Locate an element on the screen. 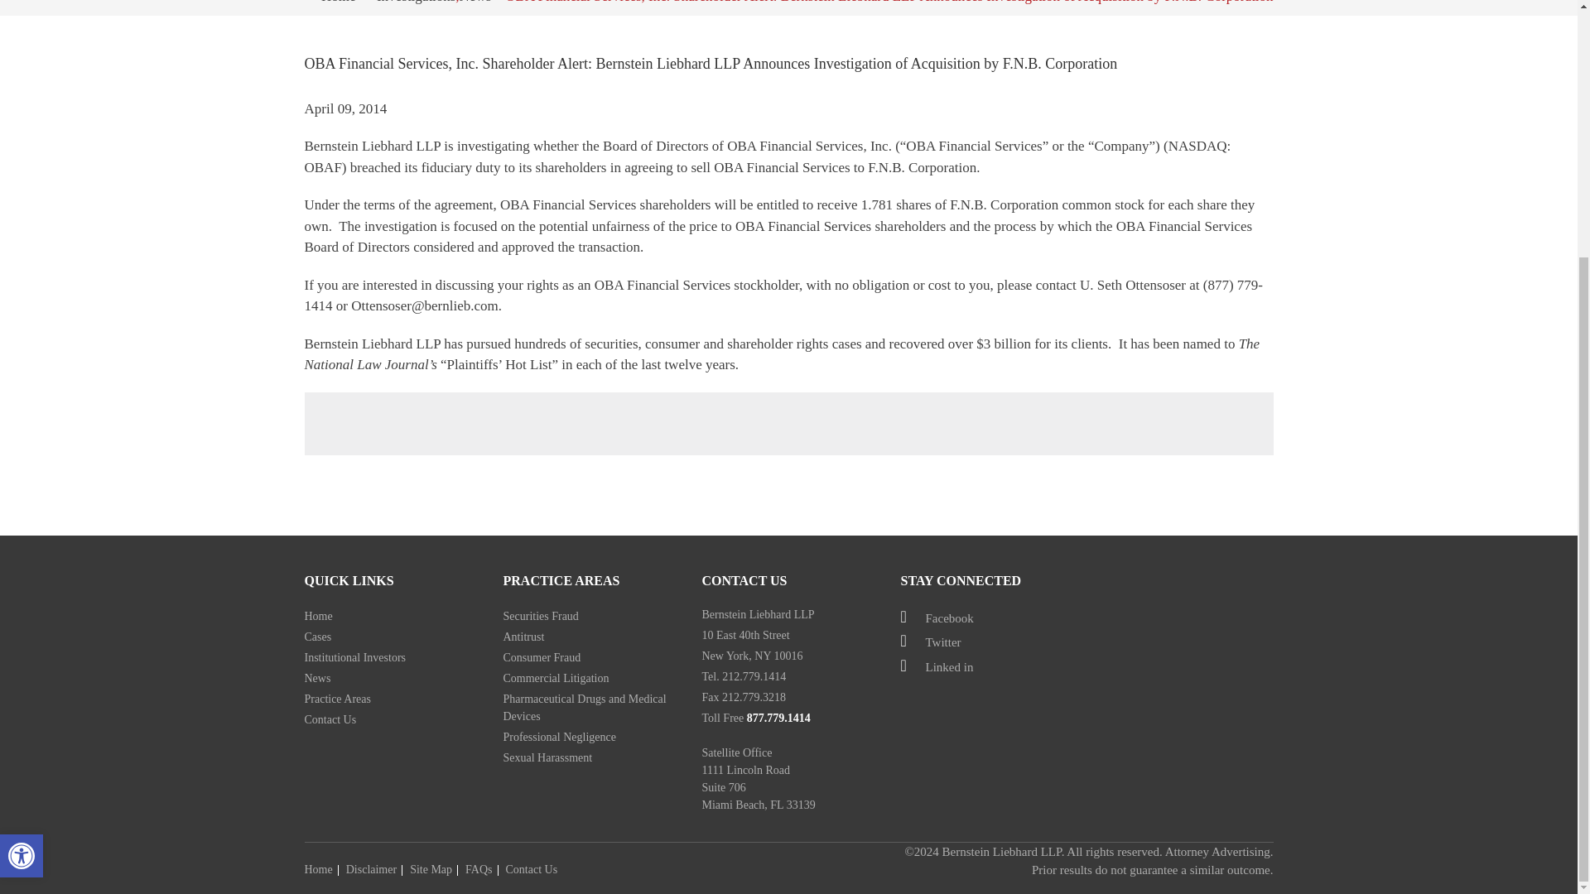 This screenshot has width=1590, height=894. www.consumerinjurylawyers.com is located at coordinates (672, 344).